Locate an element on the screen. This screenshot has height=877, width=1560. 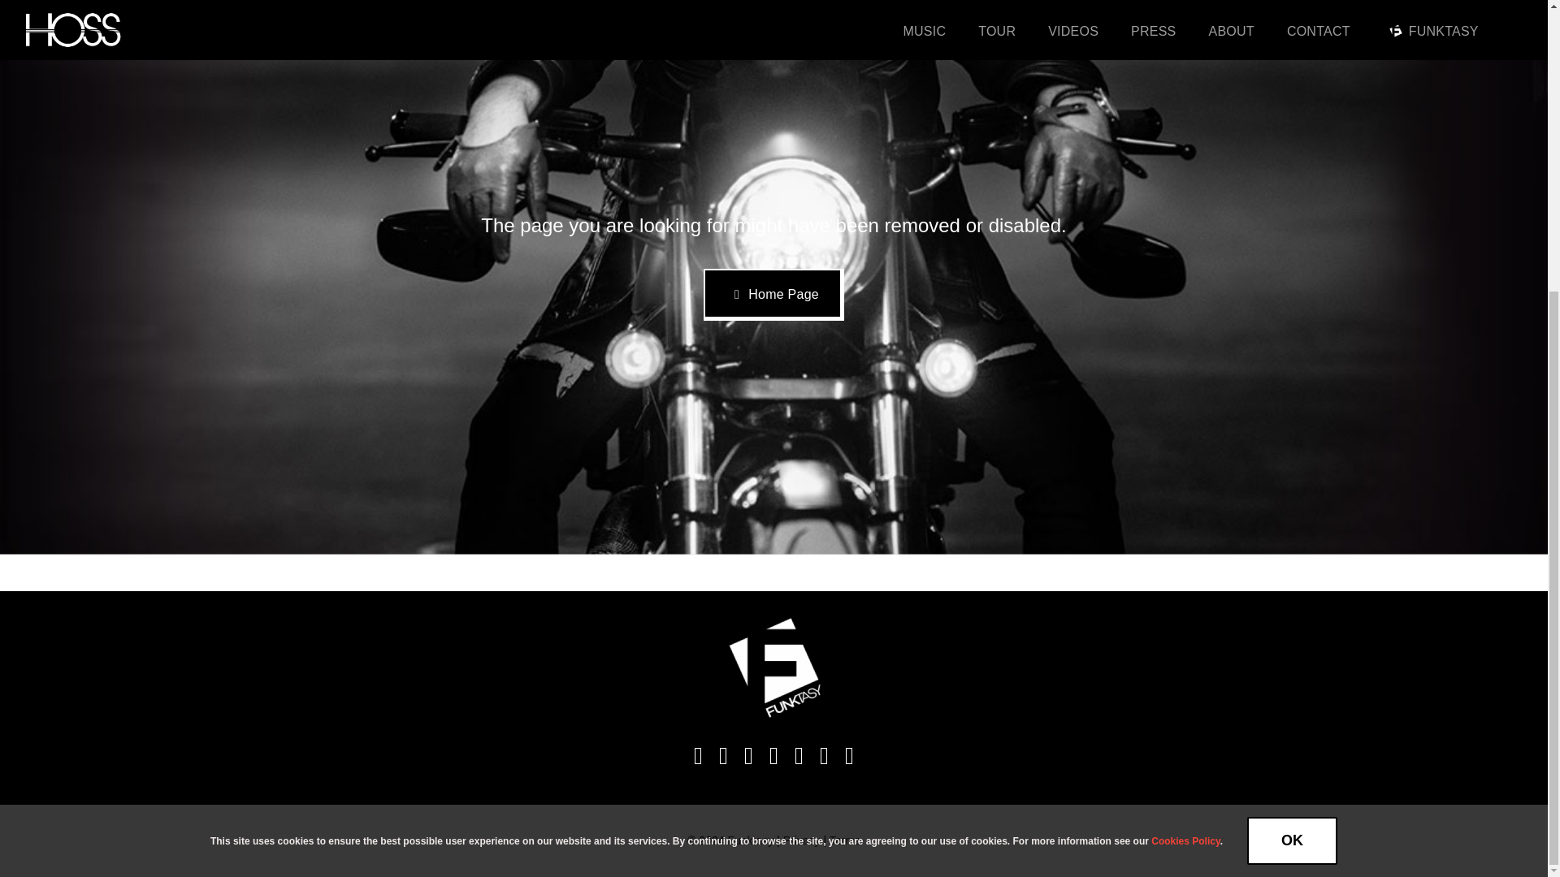
Terms is located at coordinates (845, 840).